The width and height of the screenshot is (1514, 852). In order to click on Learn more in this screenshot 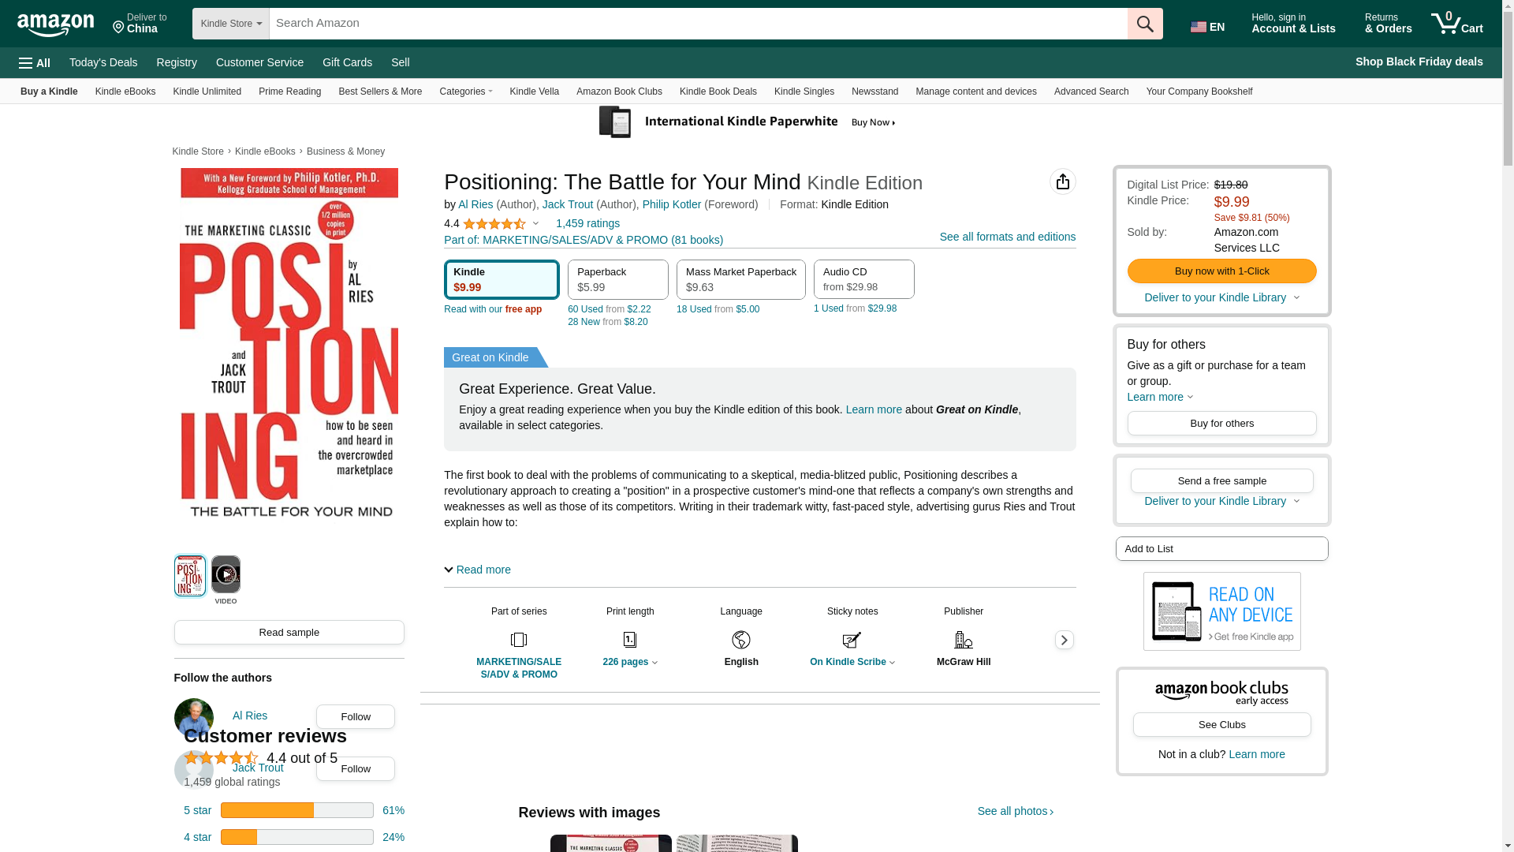, I will do `click(1161, 397)`.